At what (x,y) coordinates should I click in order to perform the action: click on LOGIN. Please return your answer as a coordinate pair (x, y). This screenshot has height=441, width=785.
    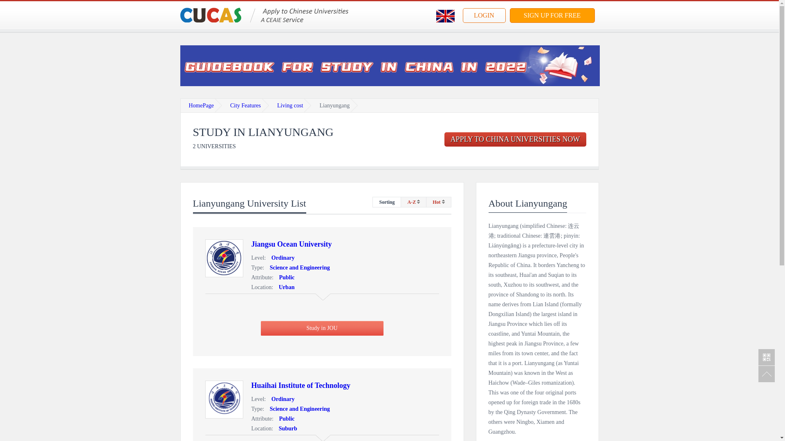
    Looking at the image, I should click on (484, 16).